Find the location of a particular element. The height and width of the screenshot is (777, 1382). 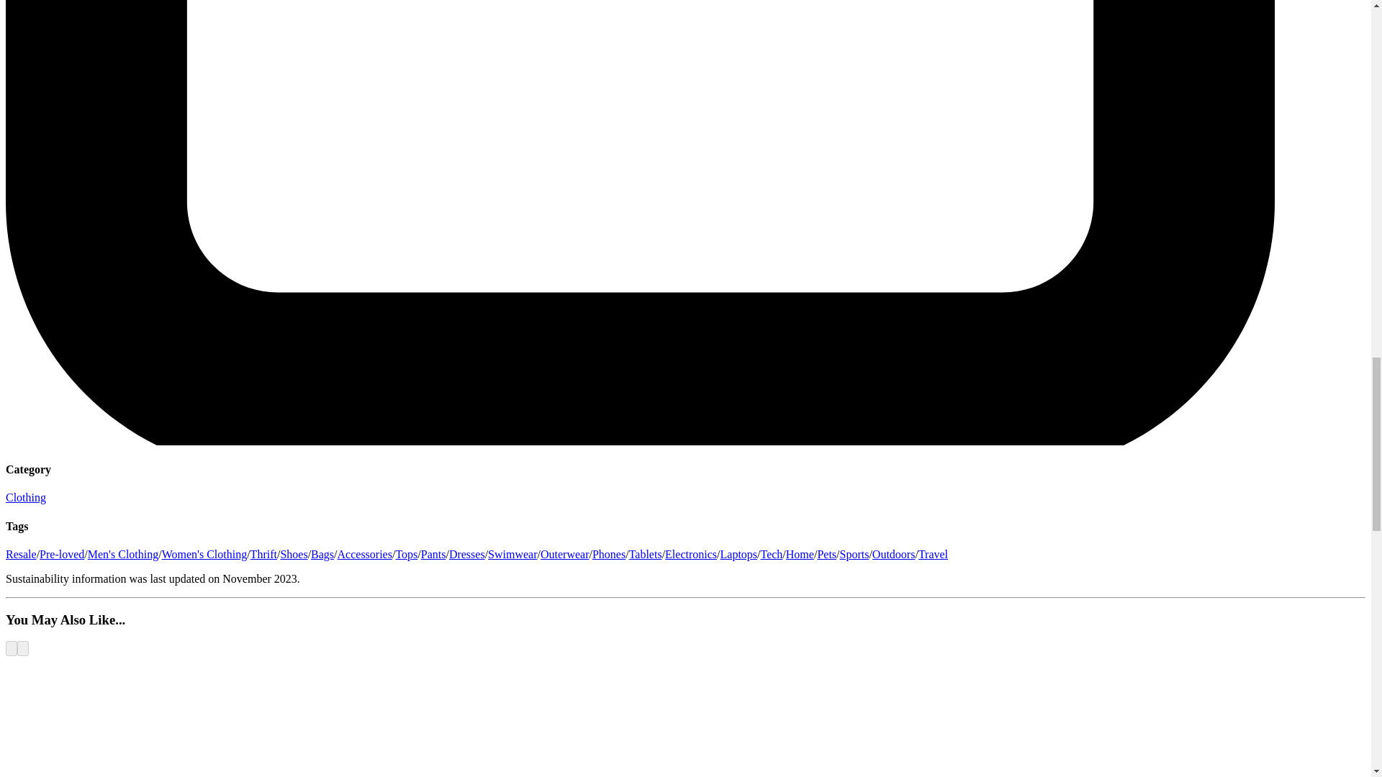

Travel is located at coordinates (933, 554).